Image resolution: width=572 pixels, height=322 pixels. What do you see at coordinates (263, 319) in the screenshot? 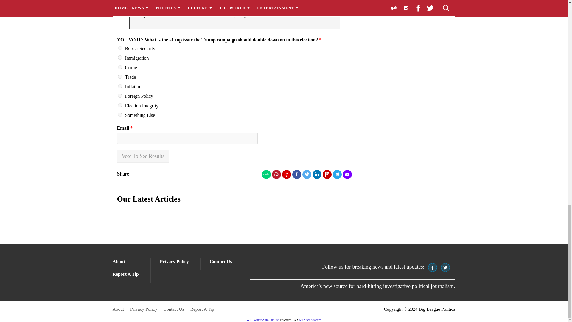
I see `WP Twitter Auto Publish` at bounding box center [263, 319].